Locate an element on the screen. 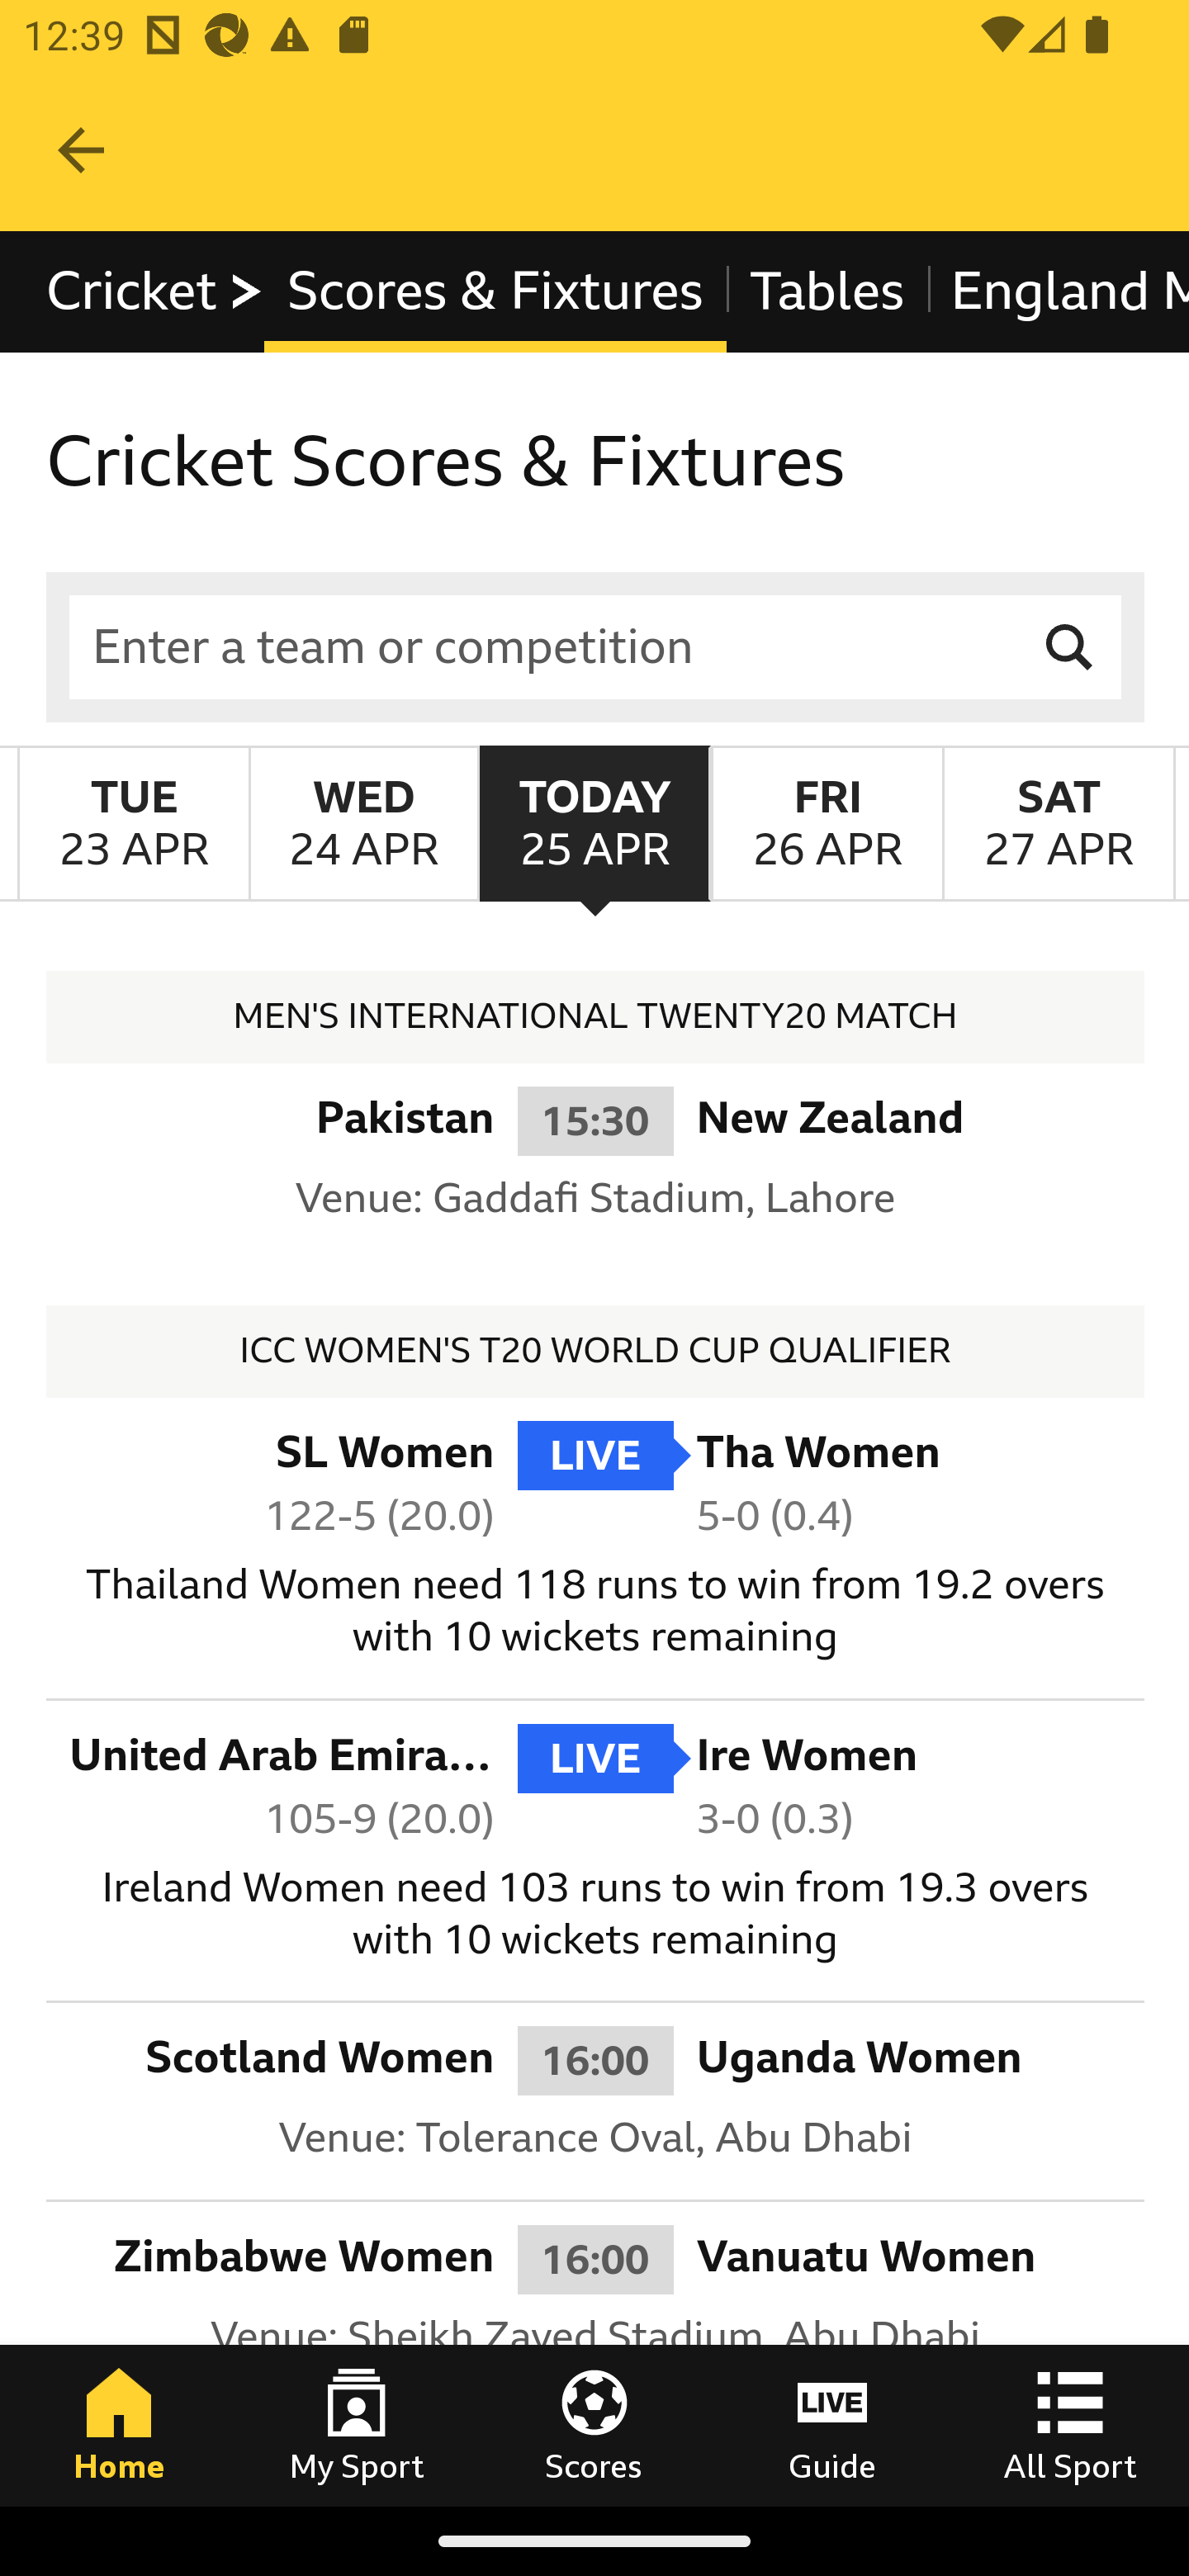 The width and height of the screenshot is (1189, 2576). Guide is located at coordinates (832, 2425).